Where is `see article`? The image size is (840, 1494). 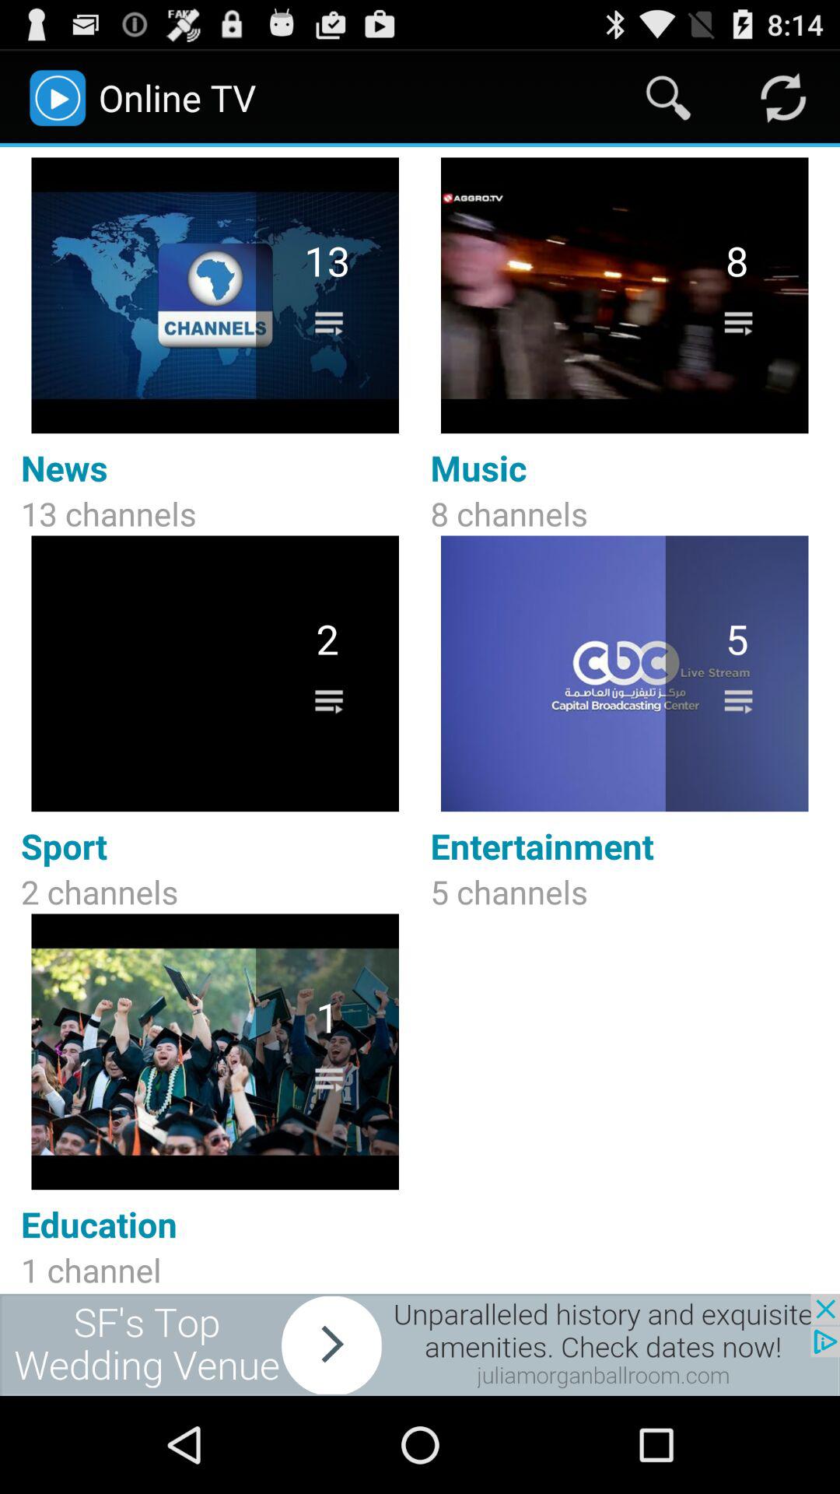 see article is located at coordinates (420, 1345).